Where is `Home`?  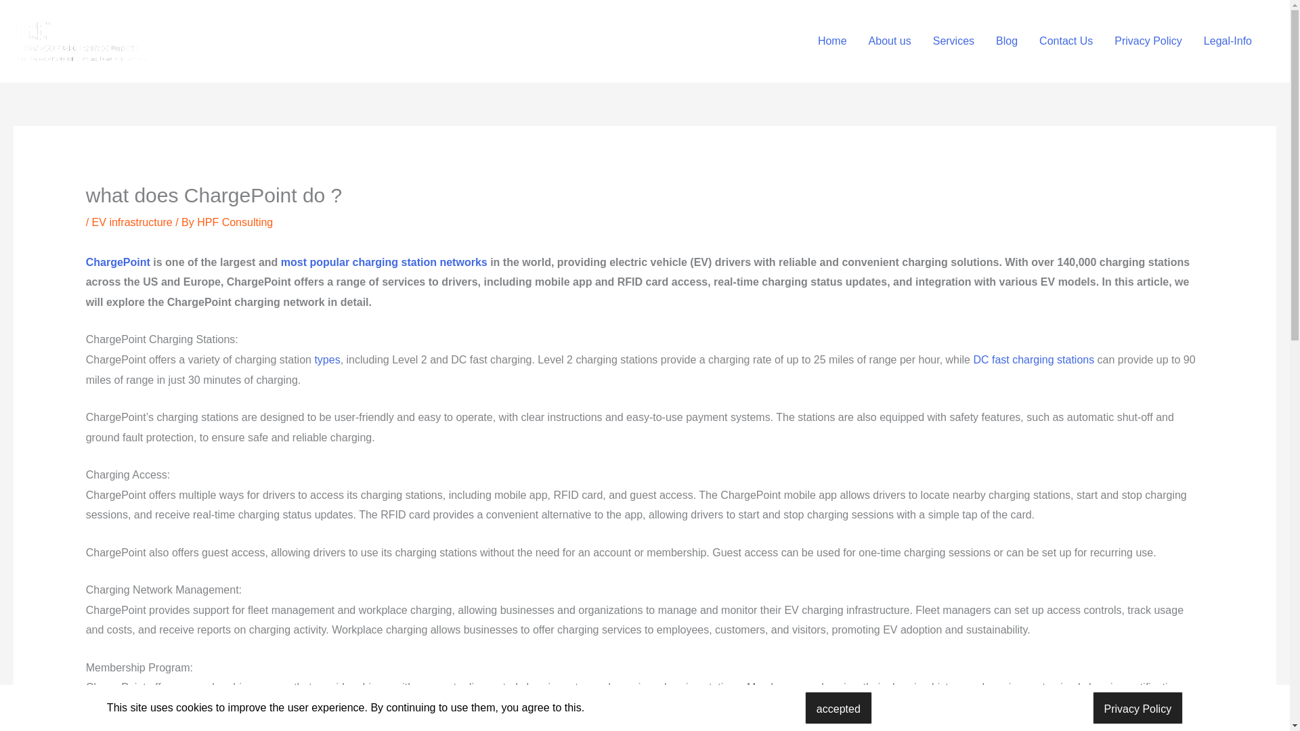
Home is located at coordinates (833, 41).